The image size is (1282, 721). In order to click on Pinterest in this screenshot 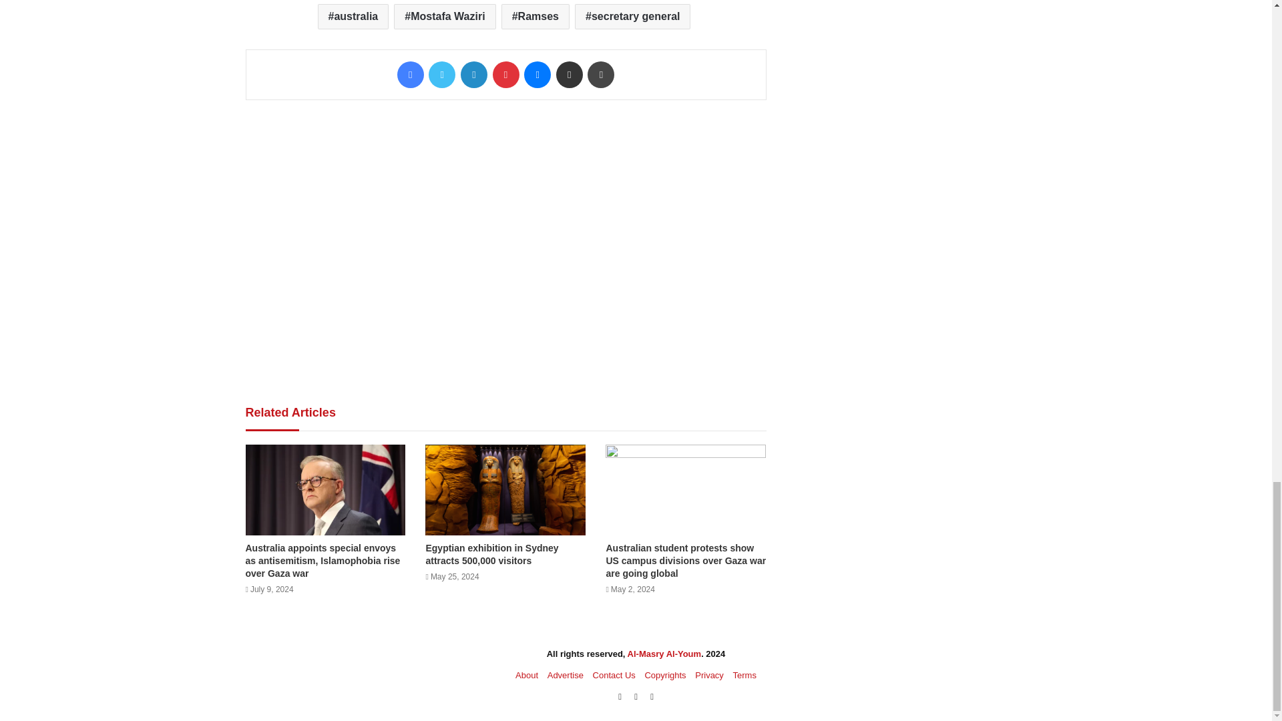, I will do `click(505, 74)`.